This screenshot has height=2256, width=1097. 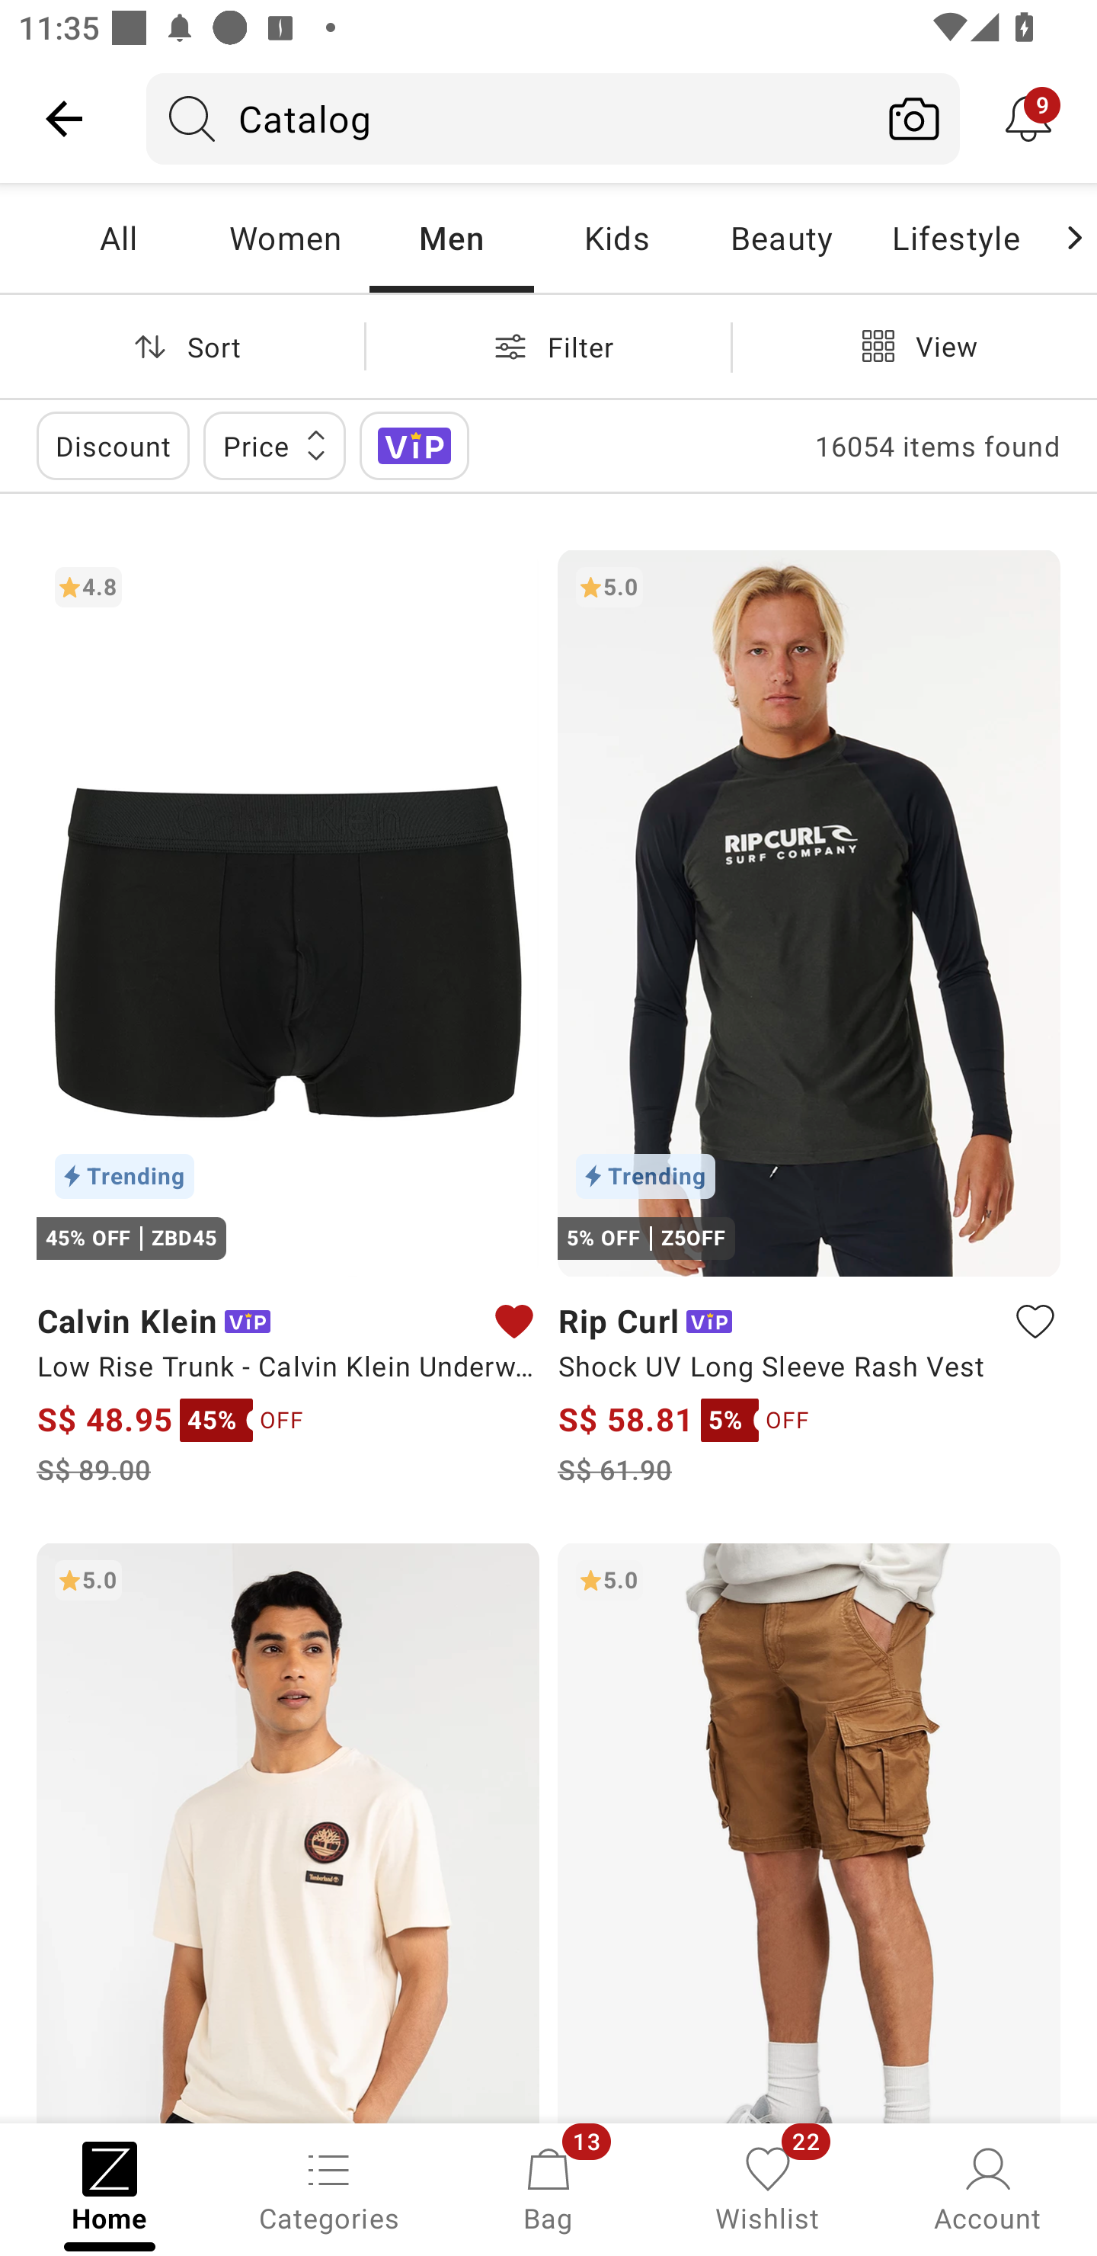 What do you see at coordinates (182, 346) in the screenshot?
I see `Sort` at bounding box center [182, 346].